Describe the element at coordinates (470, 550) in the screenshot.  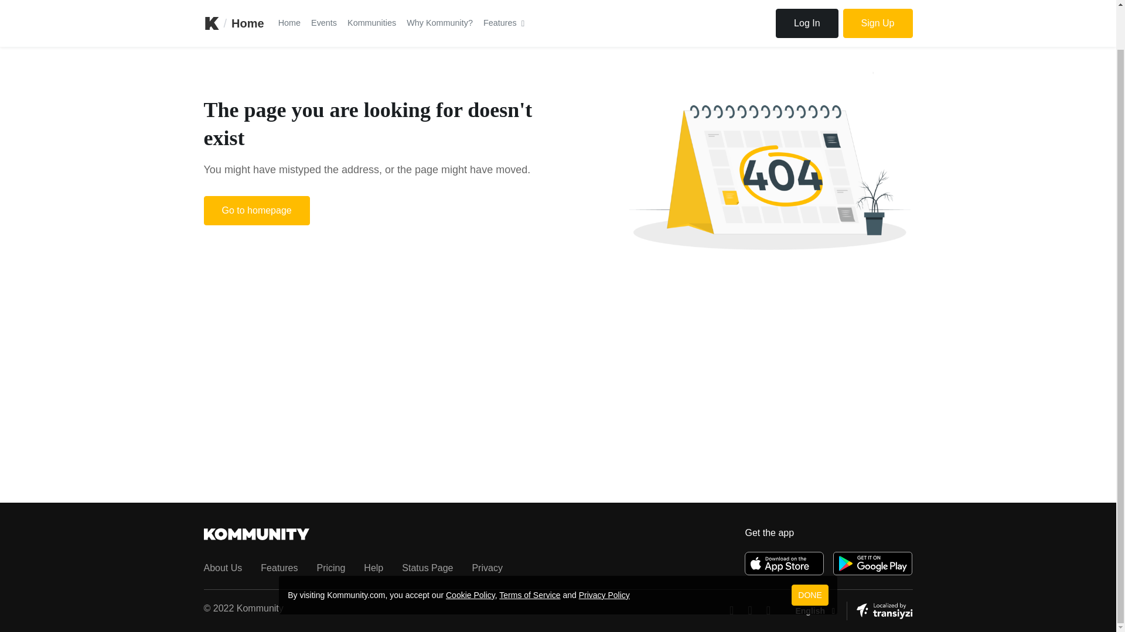
I see `Cookie Policy` at that location.